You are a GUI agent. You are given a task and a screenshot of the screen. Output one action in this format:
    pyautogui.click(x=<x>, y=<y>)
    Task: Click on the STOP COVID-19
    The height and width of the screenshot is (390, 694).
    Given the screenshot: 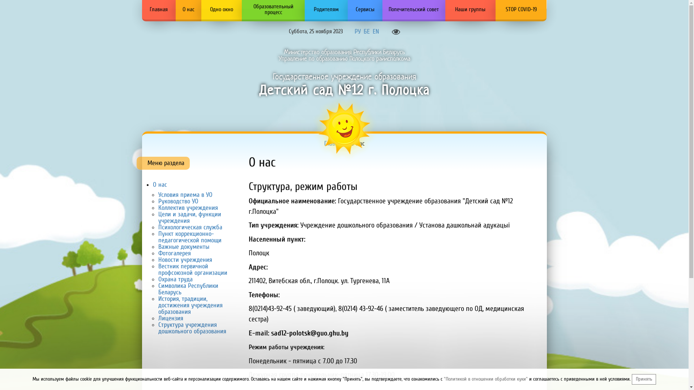 What is the action you would take?
    pyautogui.click(x=521, y=10)
    